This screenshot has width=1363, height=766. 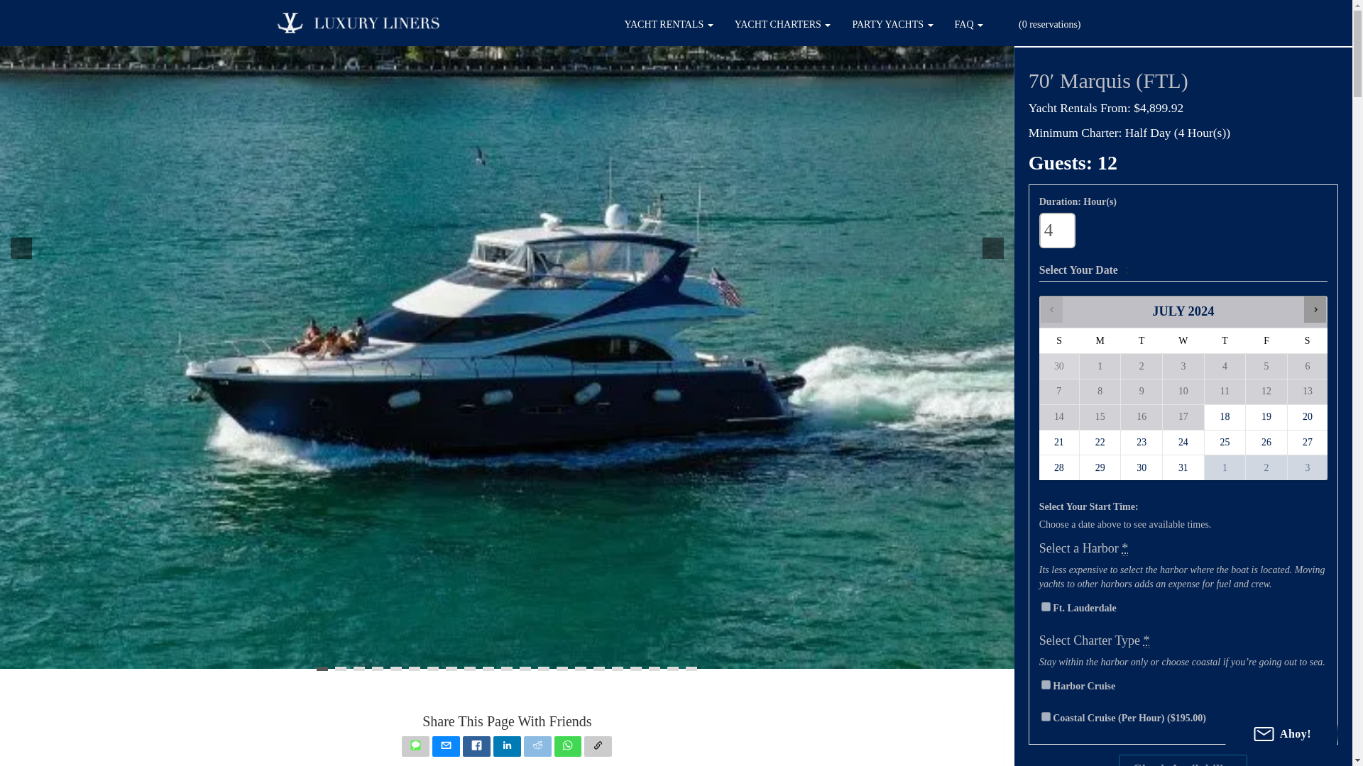 I want to click on ft-lauderdale, so click(x=1046, y=606).